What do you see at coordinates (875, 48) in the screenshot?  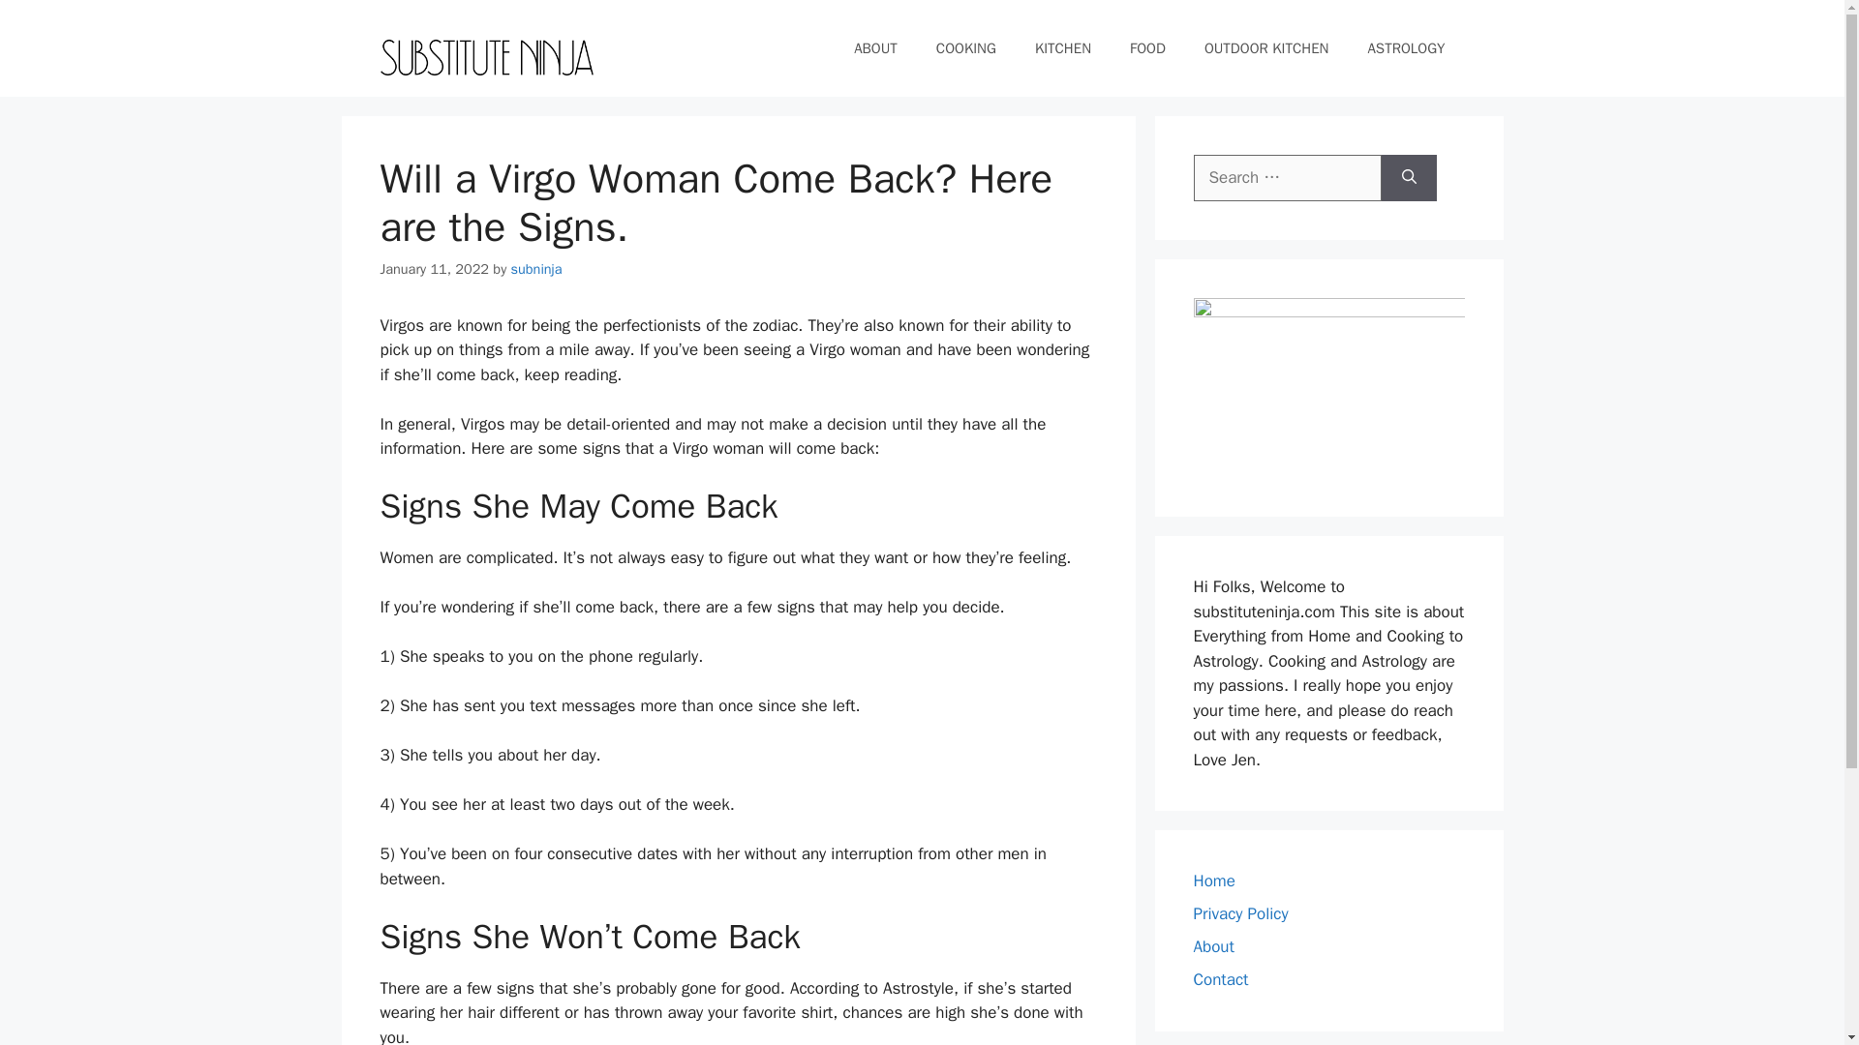 I see `ABOUT` at bounding box center [875, 48].